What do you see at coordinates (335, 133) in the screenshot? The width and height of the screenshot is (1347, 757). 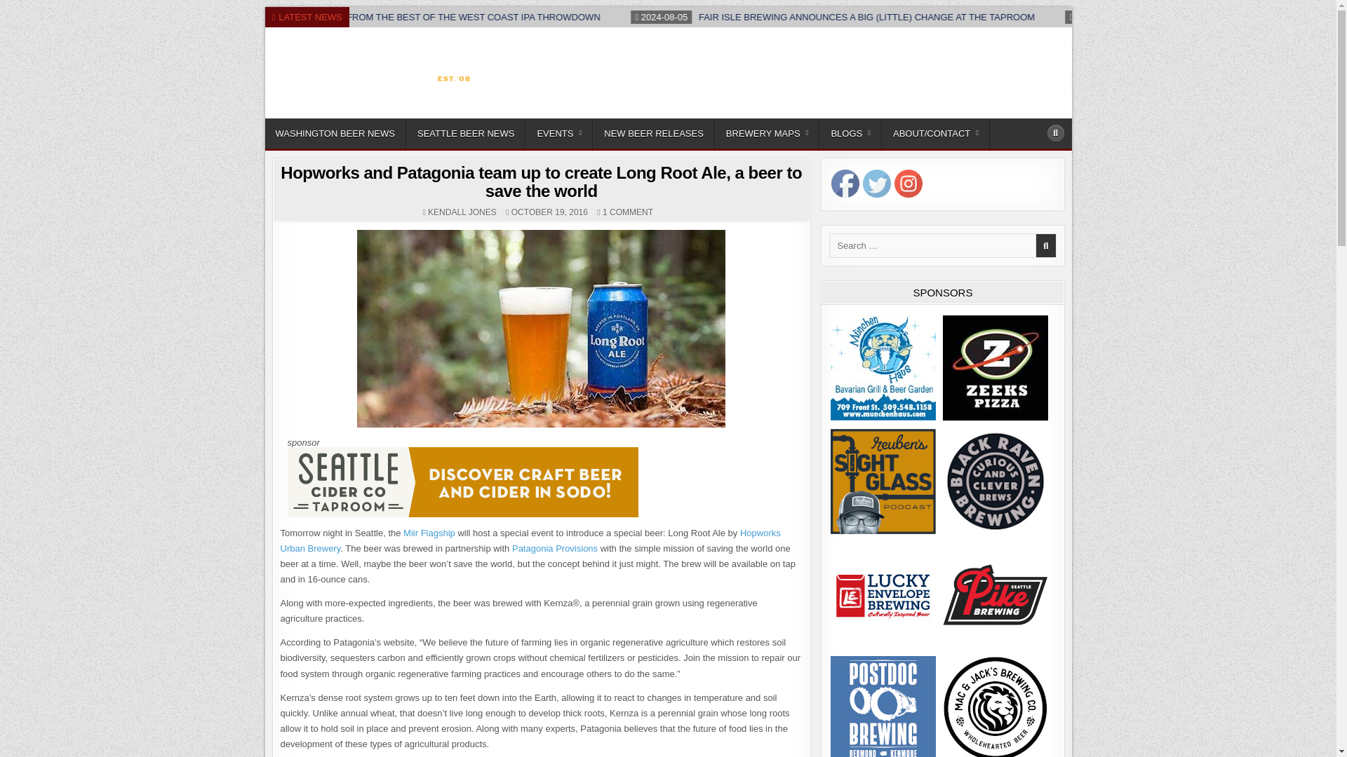 I see `WASHINGTON BEER NEWS` at bounding box center [335, 133].